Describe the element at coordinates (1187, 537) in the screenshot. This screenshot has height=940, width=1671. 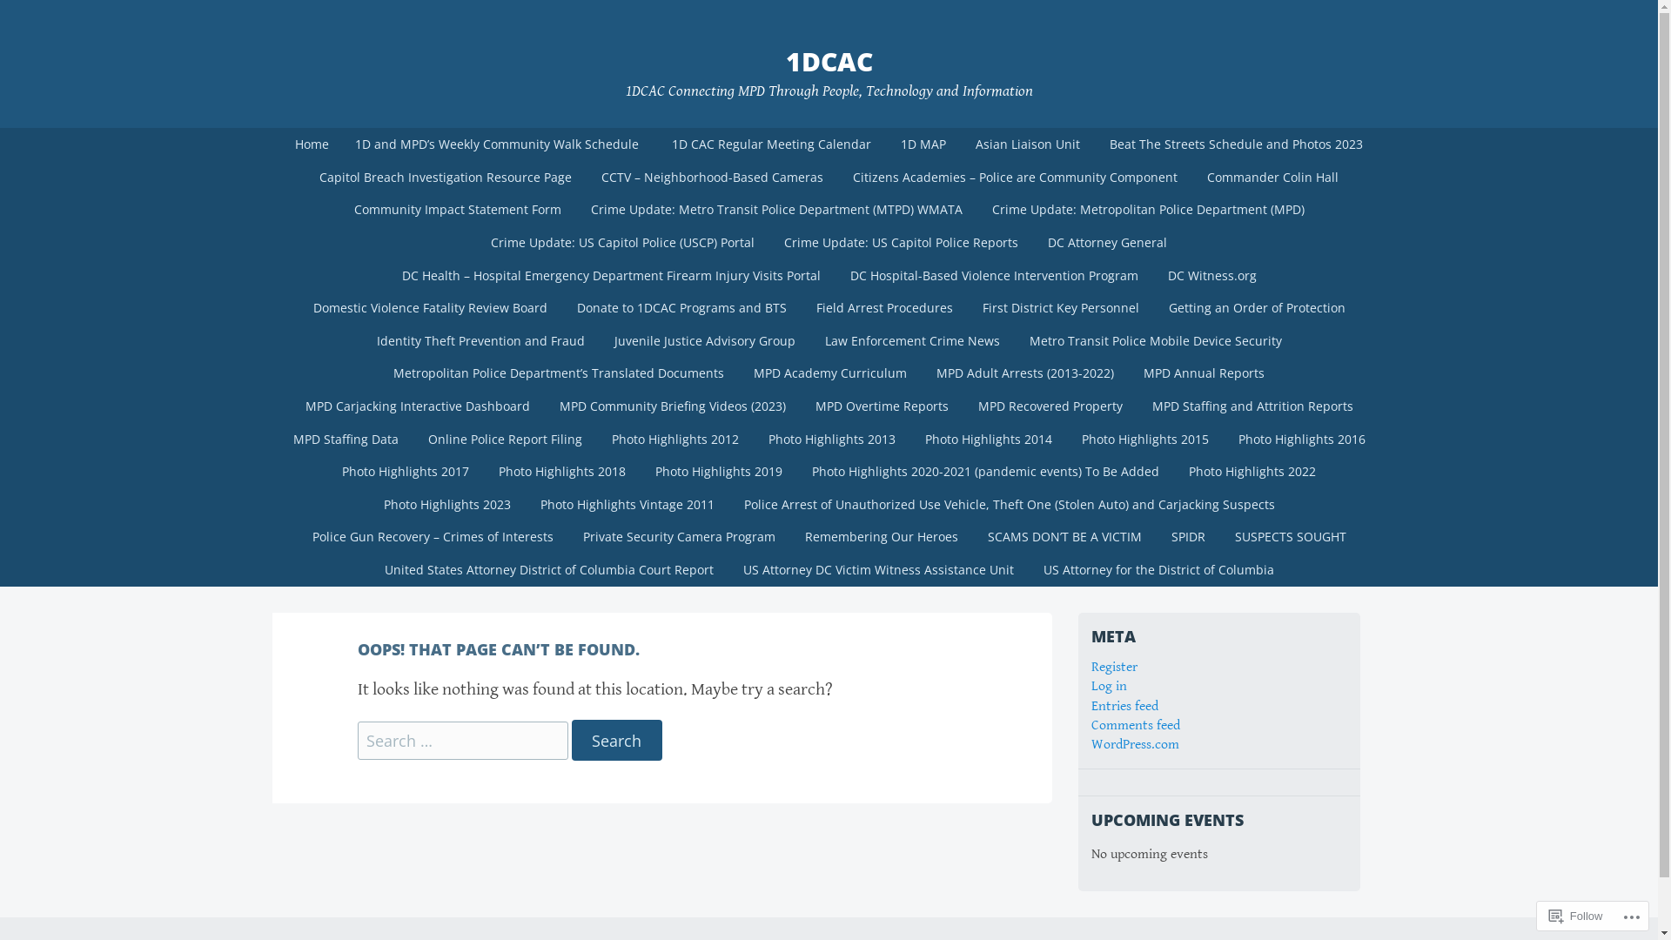
I see `SPIDR` at that location.